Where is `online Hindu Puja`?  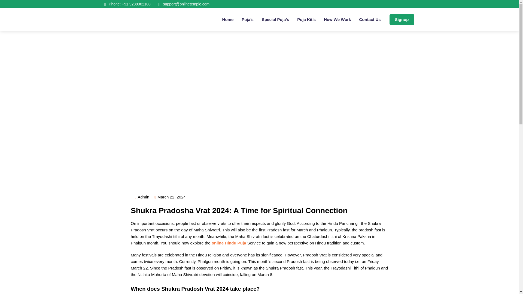 online Hindu Puja is located at coordinates (229, 243).